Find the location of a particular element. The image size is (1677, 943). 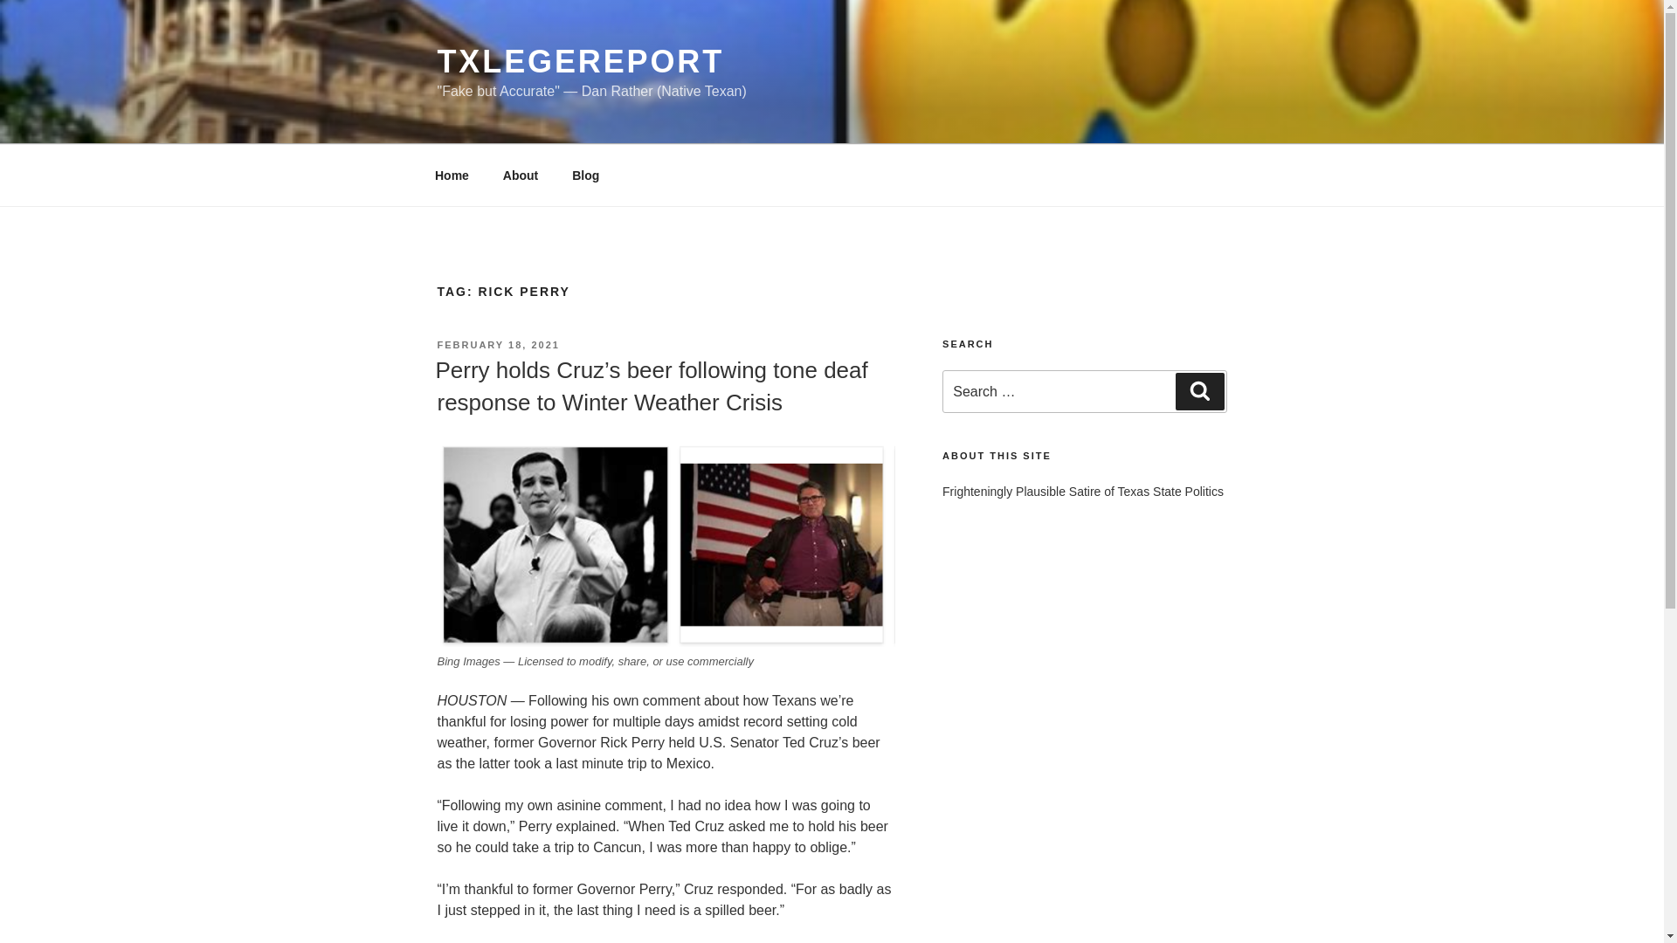

TXLEGEREPORT is located at coordinates (580, 61).